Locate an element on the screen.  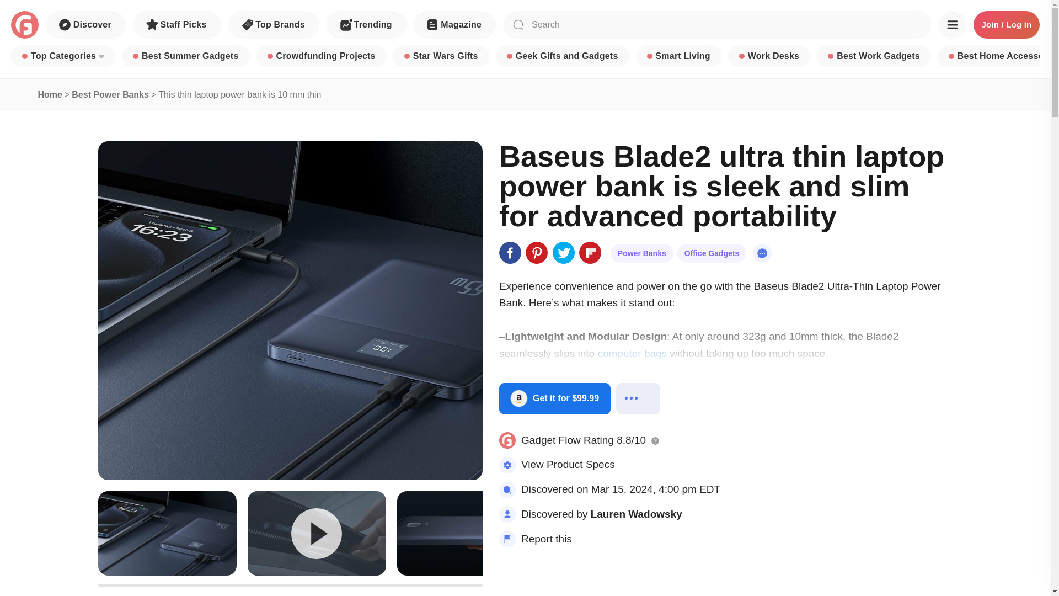
Trending is located at coordinates (366, 25).